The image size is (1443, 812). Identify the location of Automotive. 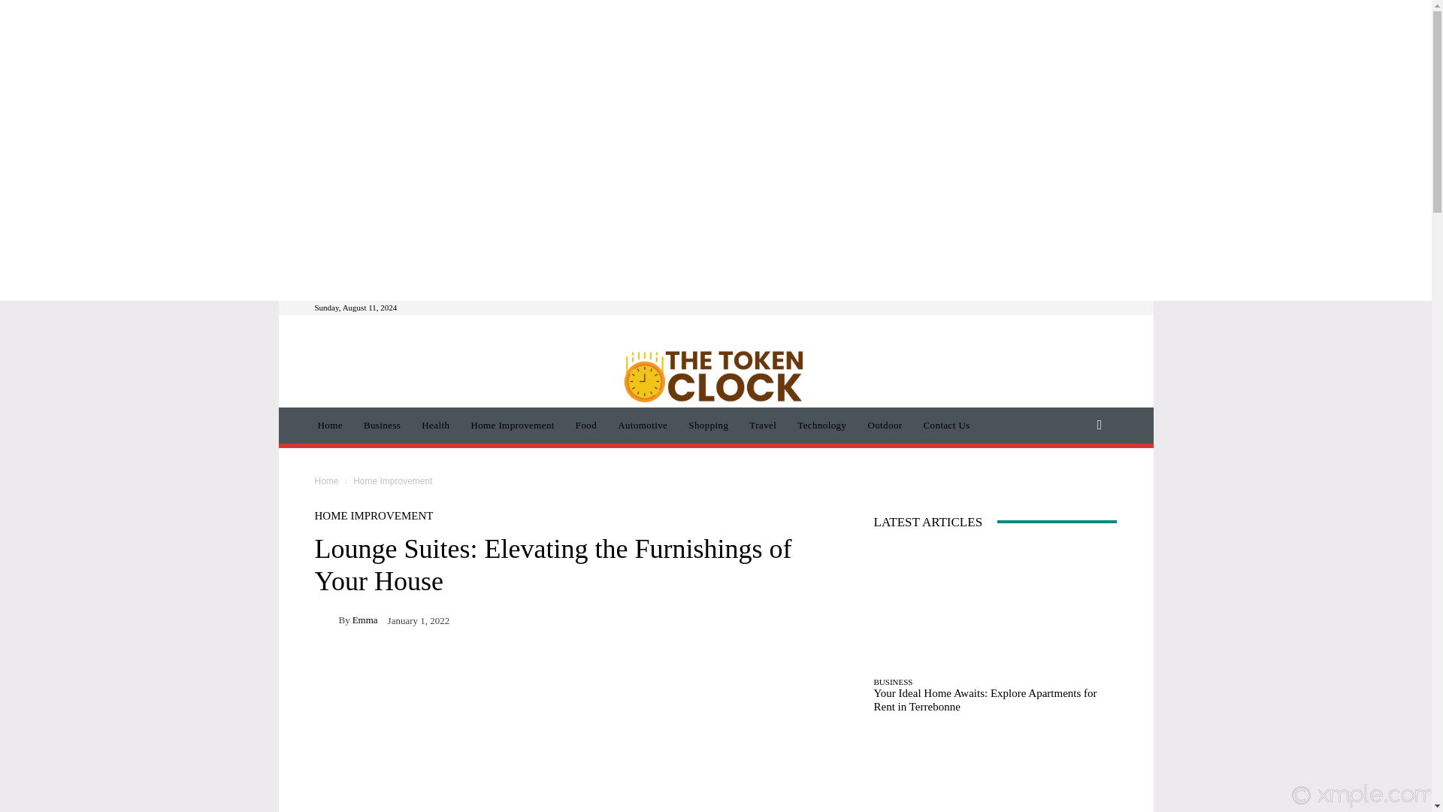
(643, 426).